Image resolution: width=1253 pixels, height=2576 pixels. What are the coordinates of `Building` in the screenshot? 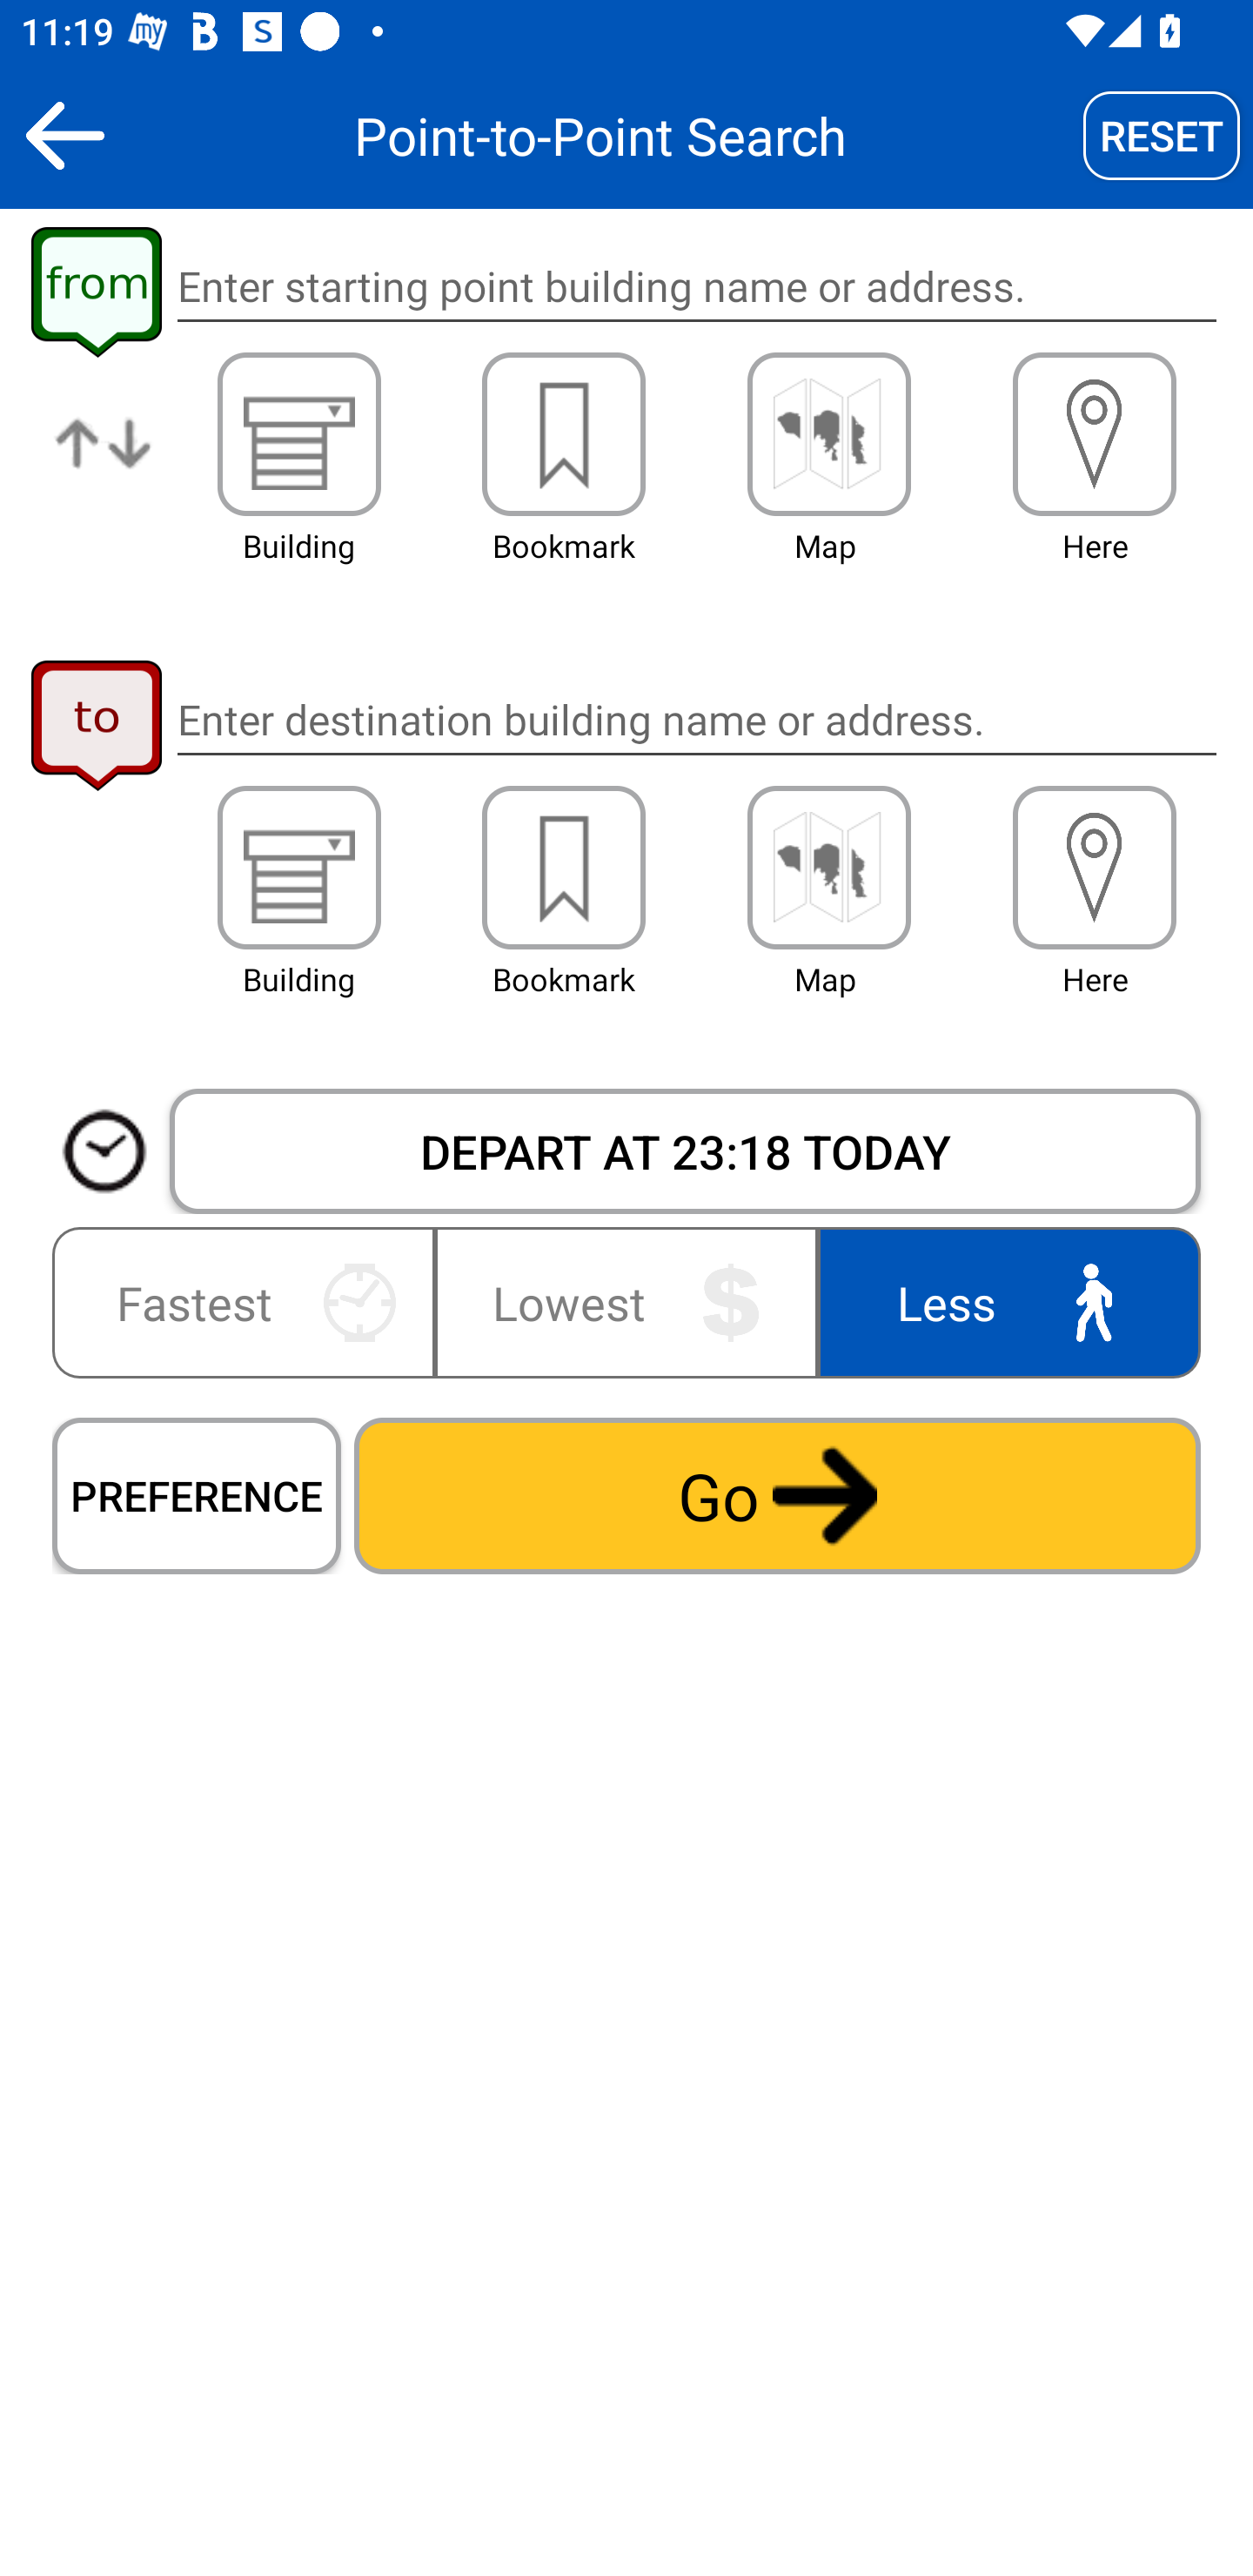 It's located at (299, 433).